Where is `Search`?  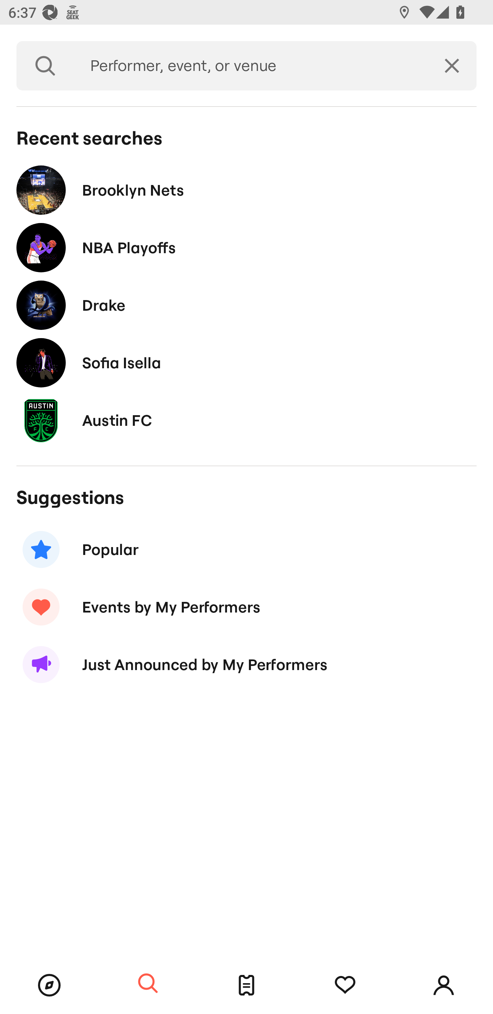 Search is located at coordinates (45, 66).